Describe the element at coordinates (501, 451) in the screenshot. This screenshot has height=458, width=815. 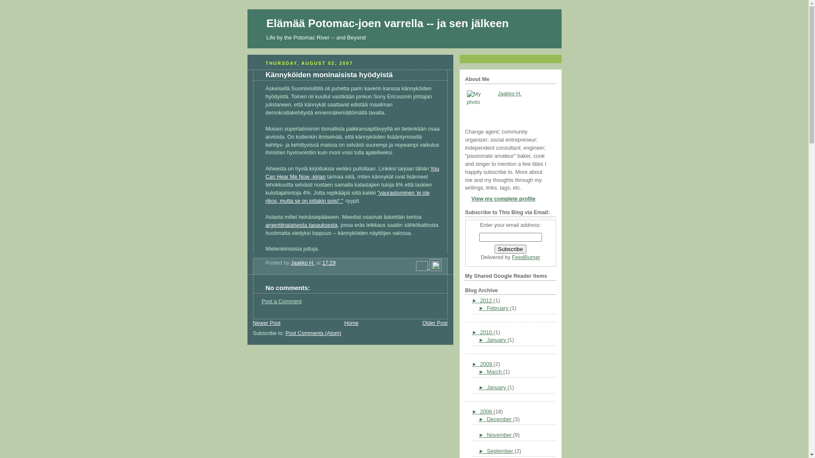
I see `September` at that location.